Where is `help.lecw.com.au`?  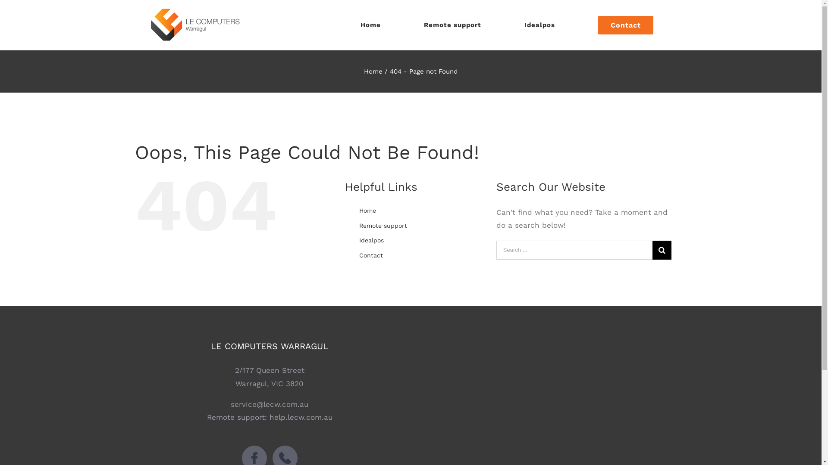 help.lecw.com.au is located at coordinates (301, 417).